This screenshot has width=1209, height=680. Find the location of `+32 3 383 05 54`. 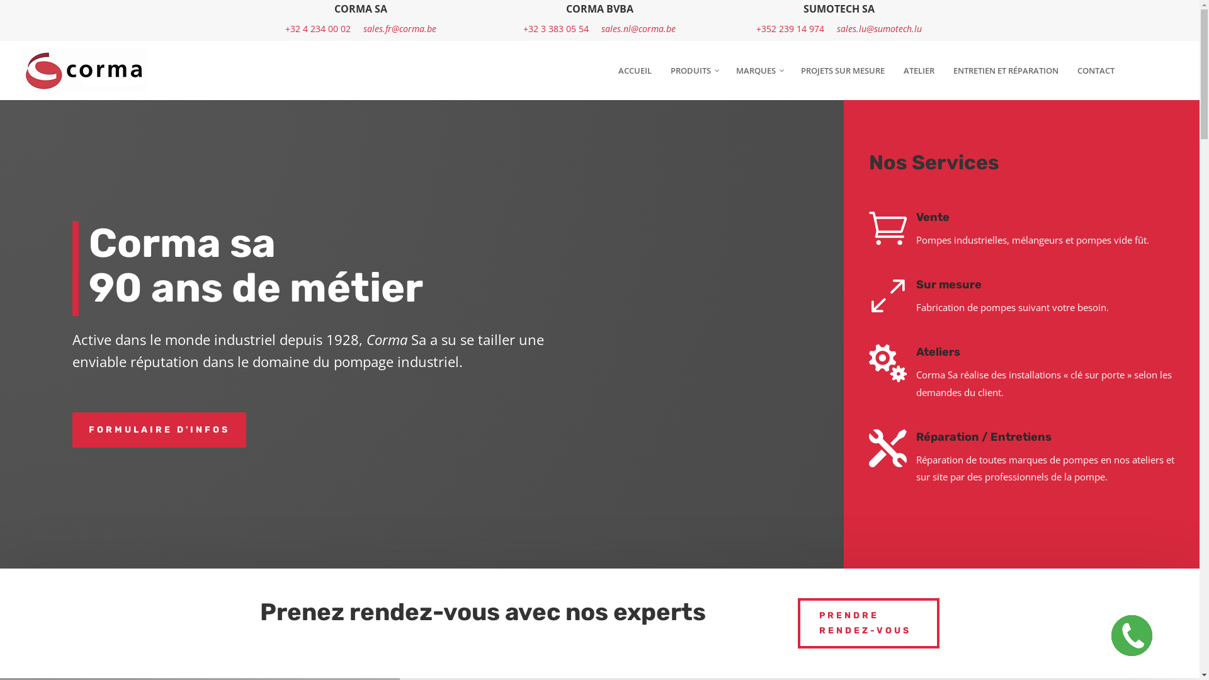

+32 3 383 05 54 is located at coordinates (556, 29).